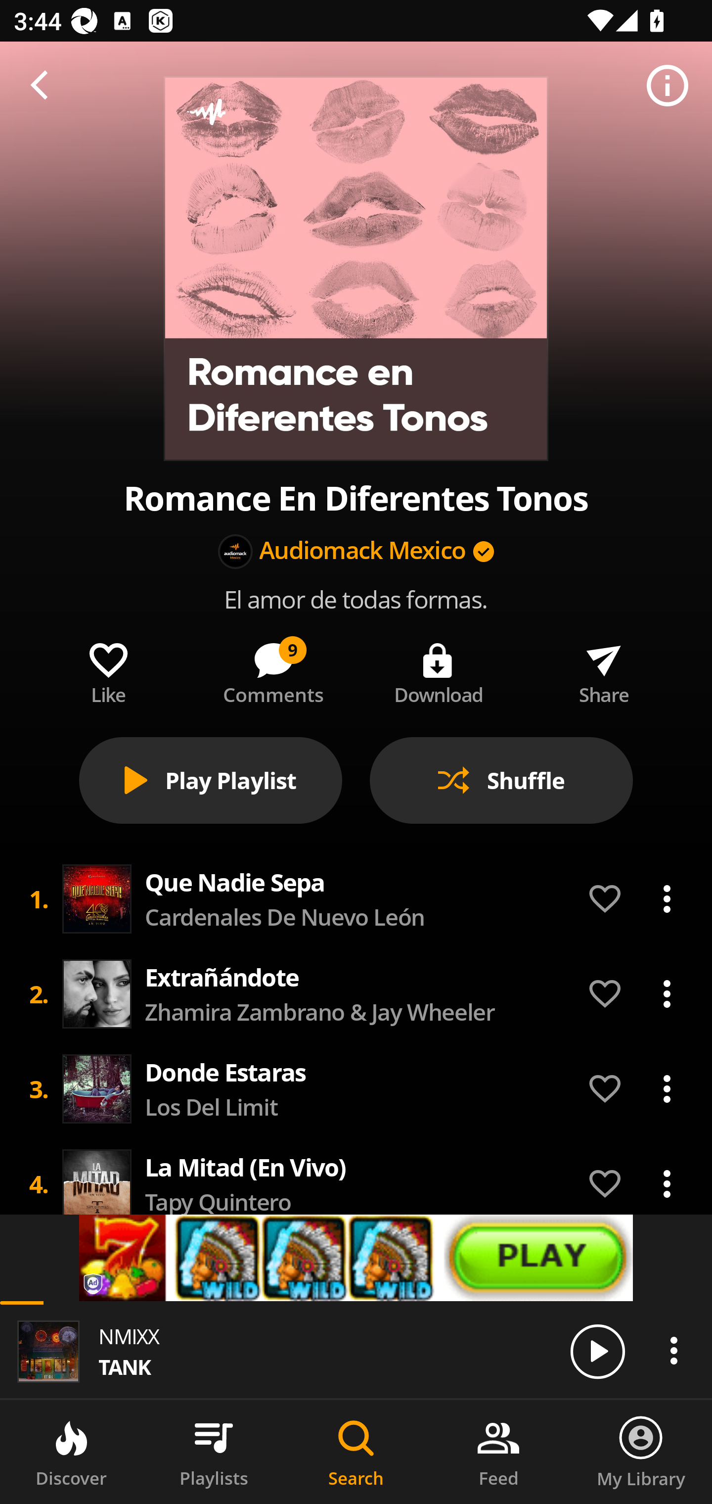 The image size is (712, 1504). I want to click on Share, so click(604, 670).